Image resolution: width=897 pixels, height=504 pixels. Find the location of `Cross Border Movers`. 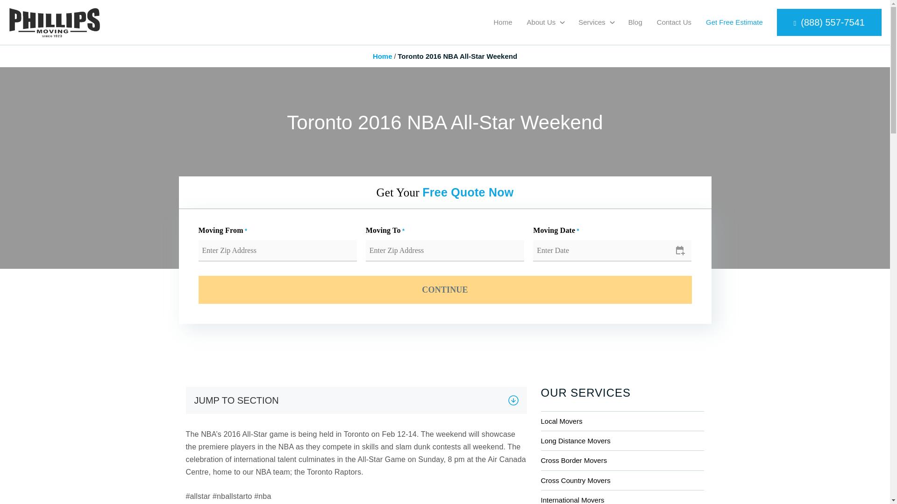

Cross Border Movers is located at coordinates (622, 460).